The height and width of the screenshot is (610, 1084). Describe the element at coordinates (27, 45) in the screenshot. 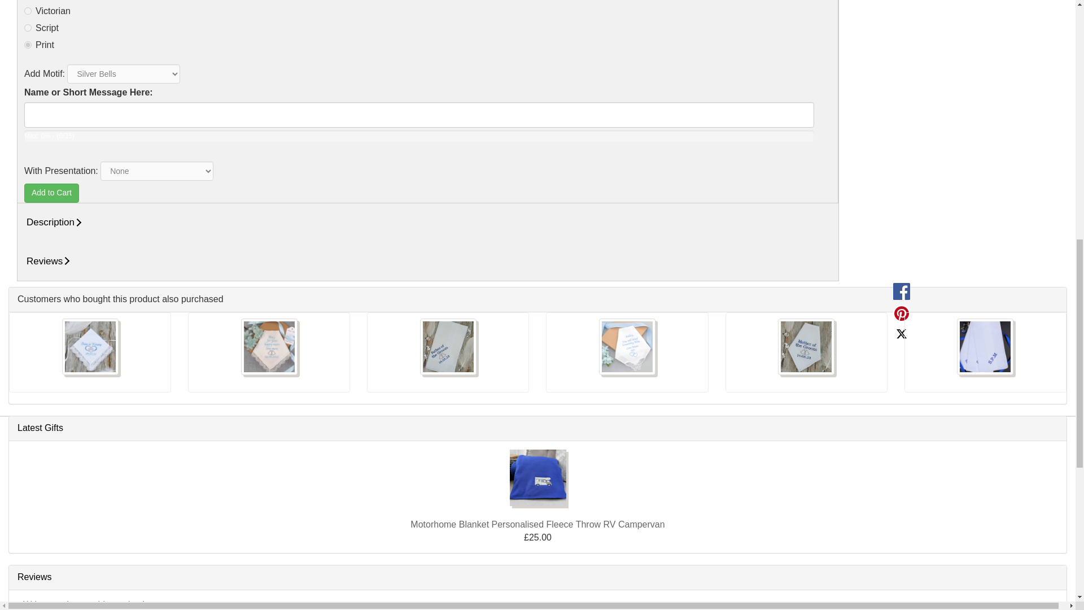

I see `183` at that location.